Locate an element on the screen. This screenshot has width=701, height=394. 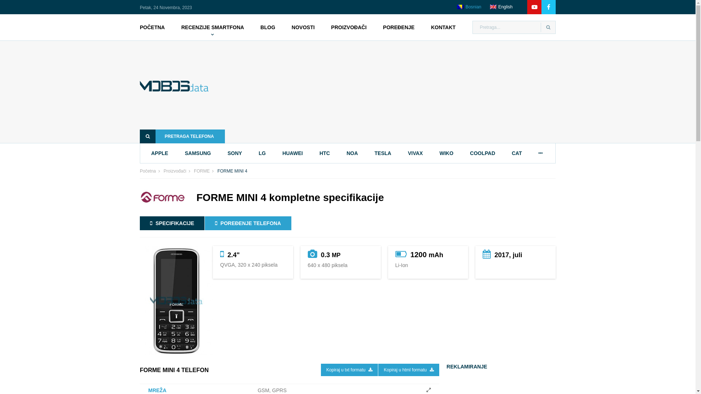
SONY is located at coordinates (236, 153).